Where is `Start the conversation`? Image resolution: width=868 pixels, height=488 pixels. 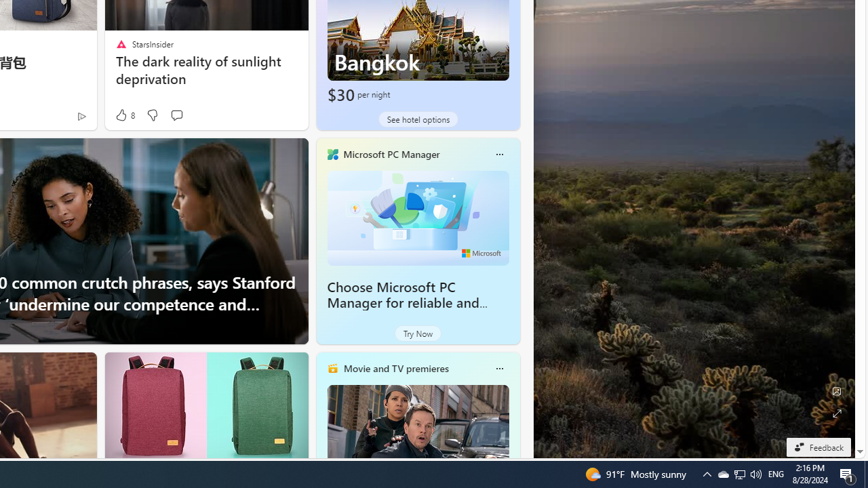
Start the conversation is located at coordinates (176, 115).